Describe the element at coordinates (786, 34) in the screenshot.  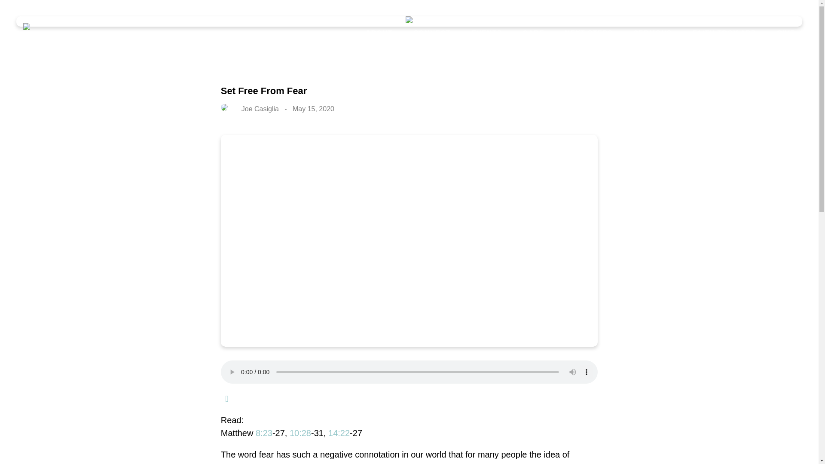
I see `GIVE` at that location.